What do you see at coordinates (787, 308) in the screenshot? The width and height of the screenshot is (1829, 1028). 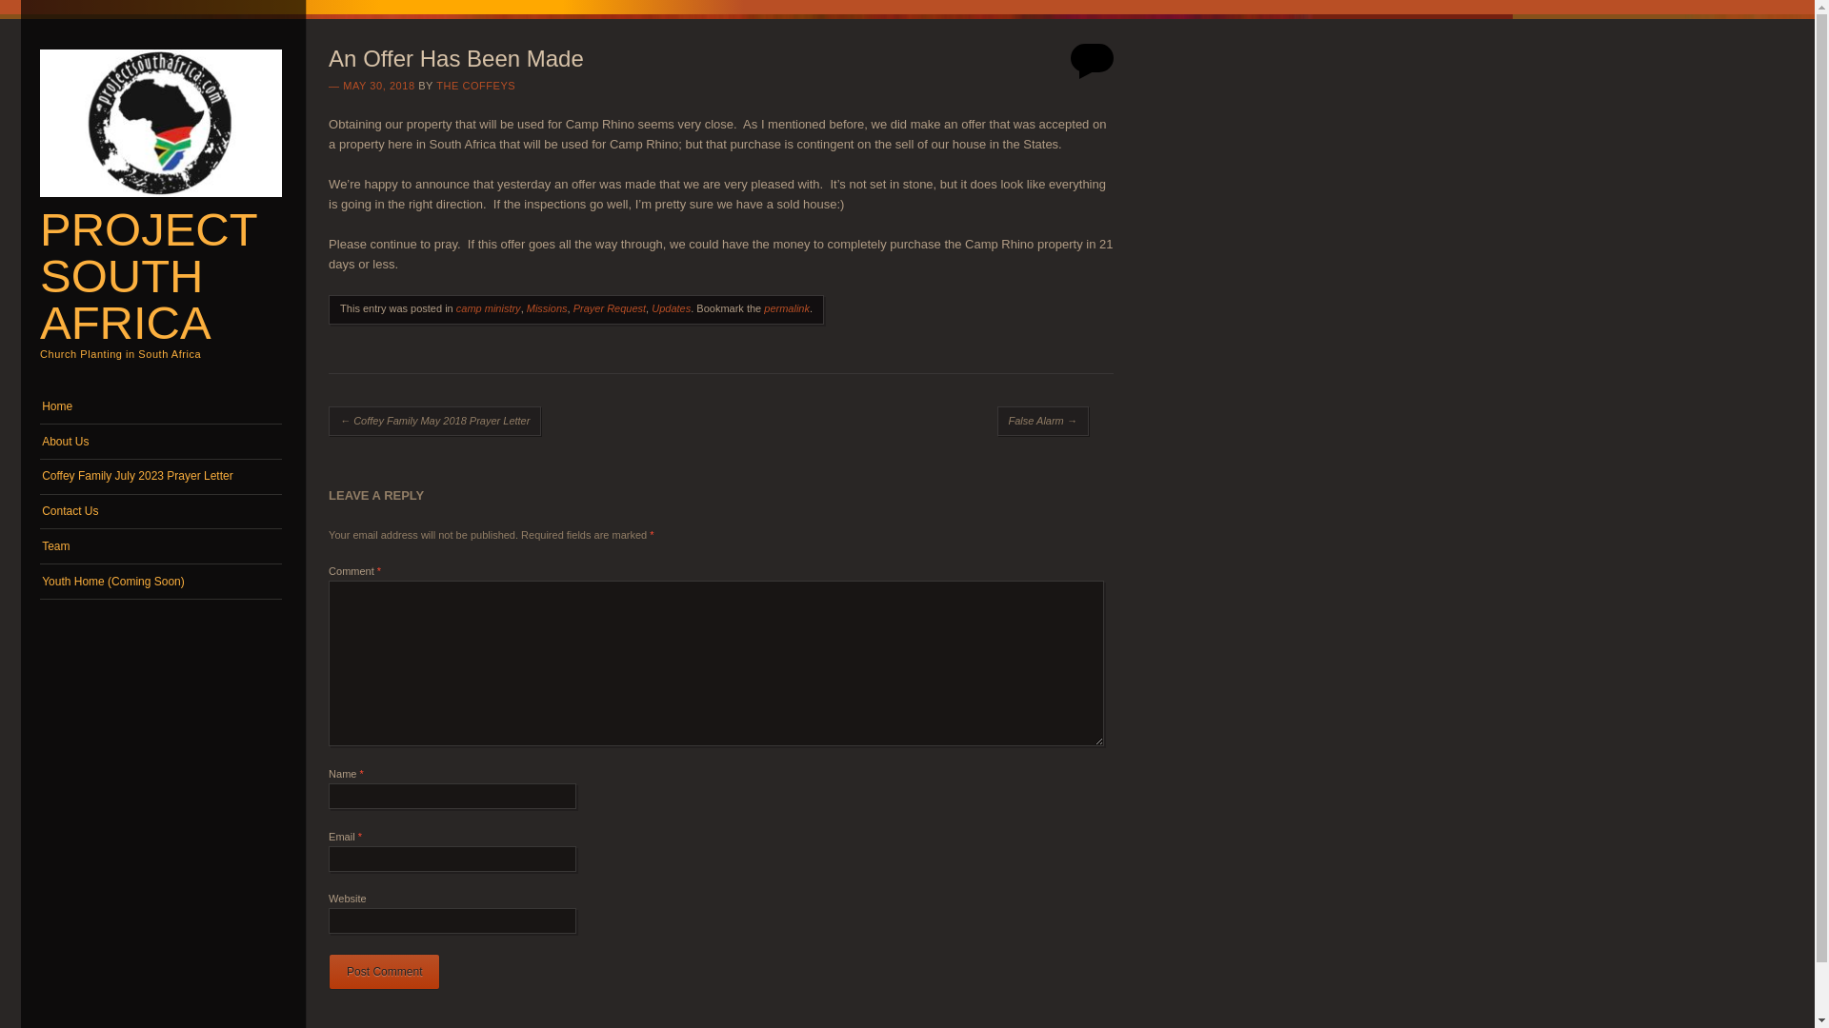 I see `Permalink to An Offer Has Been Made` at bounding box center [787, 308].